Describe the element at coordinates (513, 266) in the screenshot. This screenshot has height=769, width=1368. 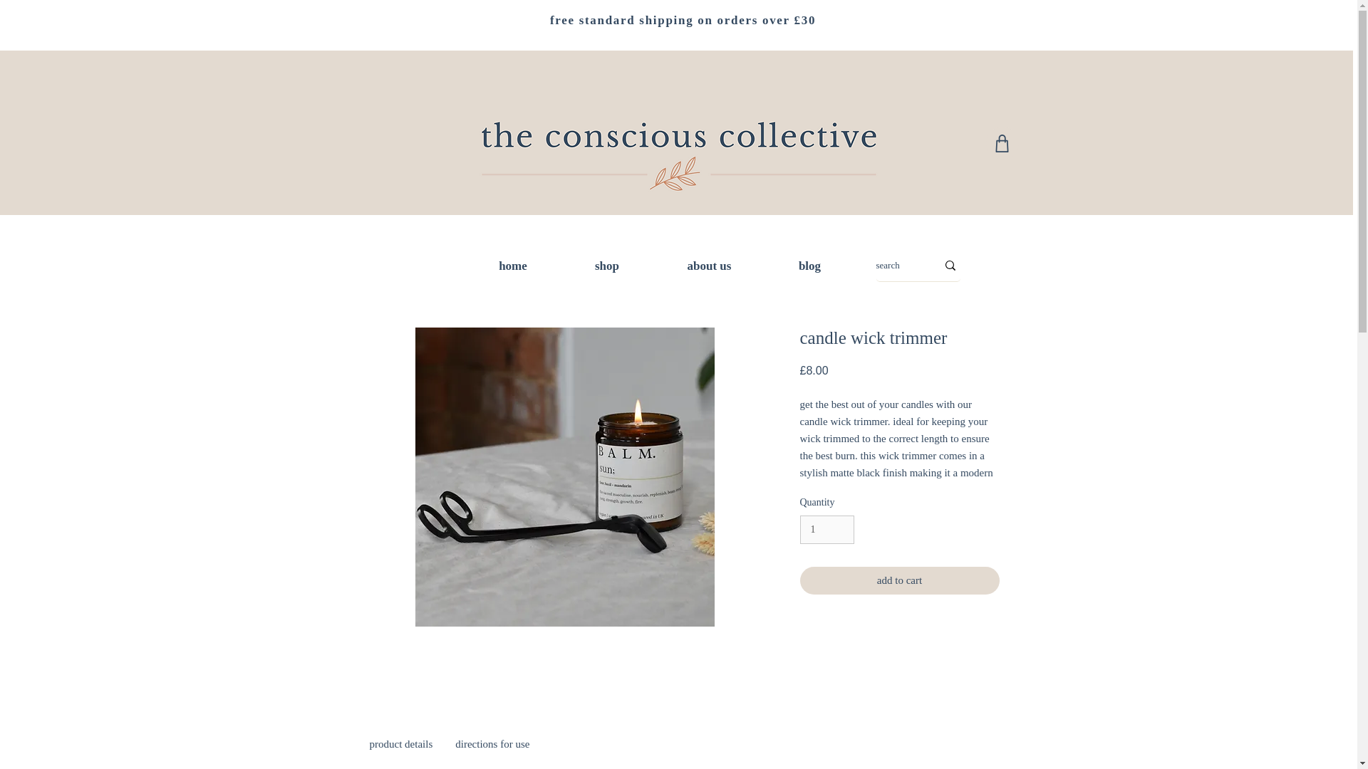
I see `home` at that location.